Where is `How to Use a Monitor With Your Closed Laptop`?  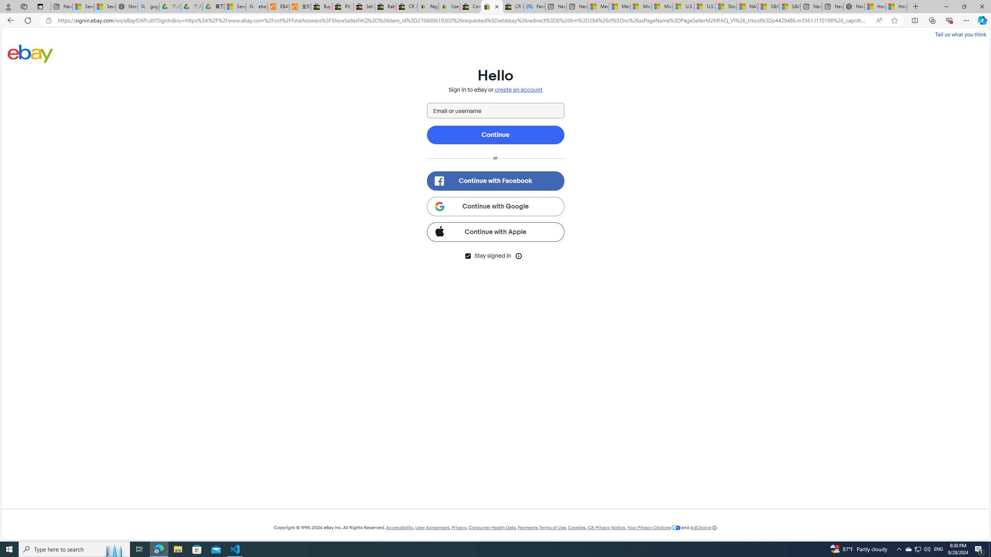 How to Use a Monitor With Your Closed Laptop is located at coordinates (897, 7).